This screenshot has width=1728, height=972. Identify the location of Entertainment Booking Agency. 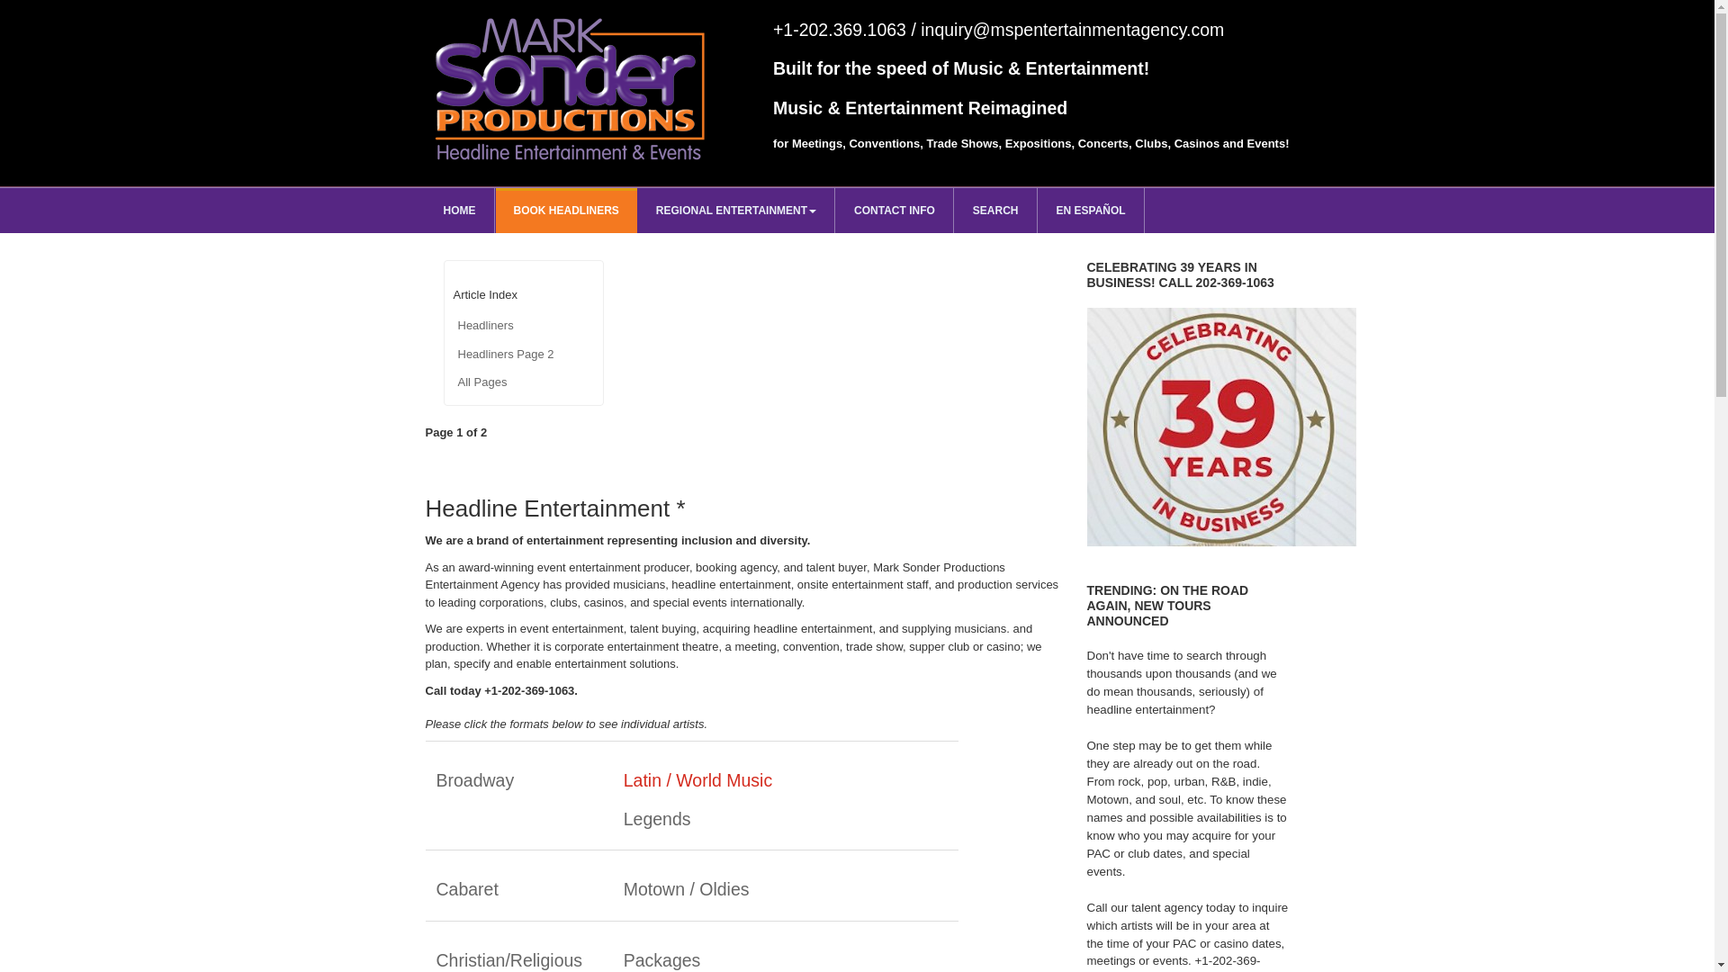
(459, 211).